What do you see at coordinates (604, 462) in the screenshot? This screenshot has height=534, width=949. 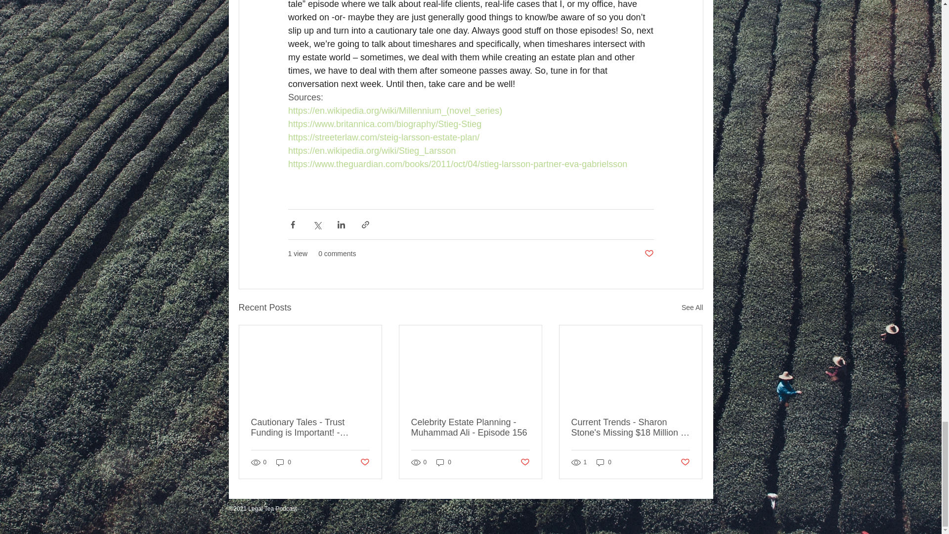 I see `0` at bounding box center [604, 462].